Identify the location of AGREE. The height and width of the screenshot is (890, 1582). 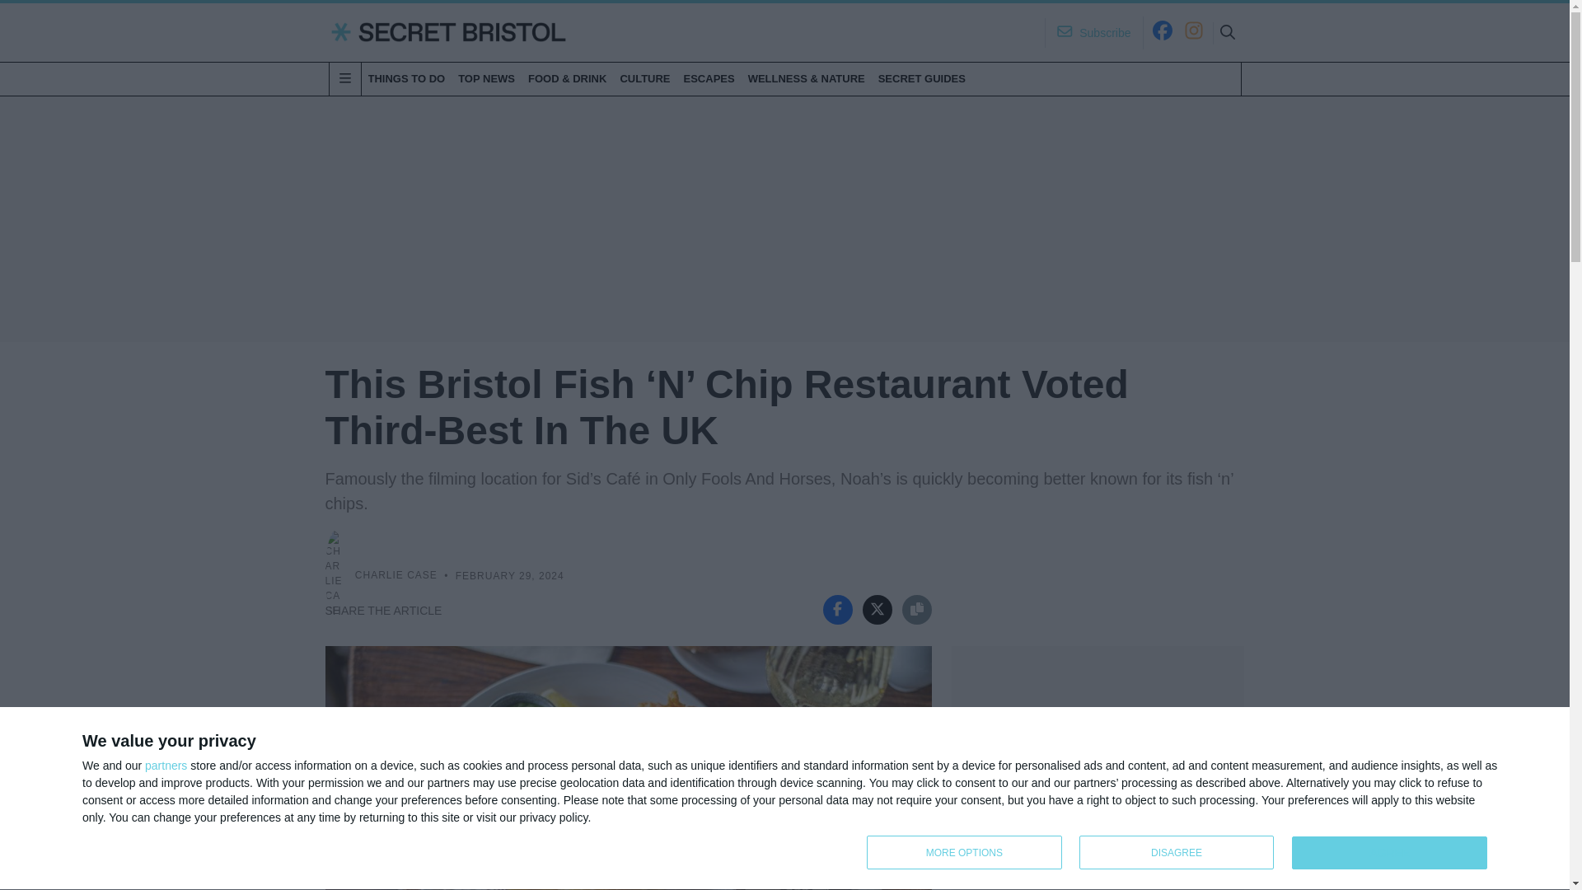
(1181, 854).